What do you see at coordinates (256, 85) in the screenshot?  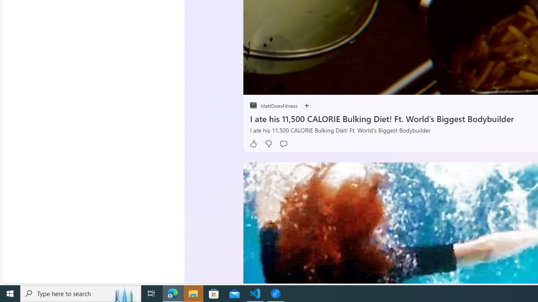 I see `Pause` at bounding box center [256, 85].